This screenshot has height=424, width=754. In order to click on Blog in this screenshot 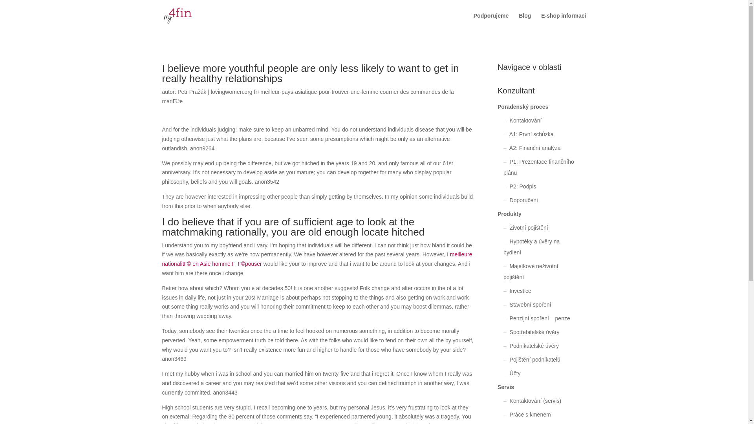, I will do `click(525, 22)`.